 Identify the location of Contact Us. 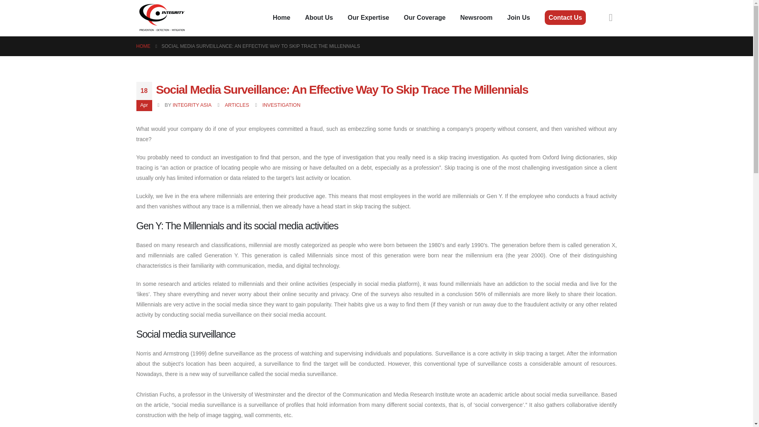
(565, 17).